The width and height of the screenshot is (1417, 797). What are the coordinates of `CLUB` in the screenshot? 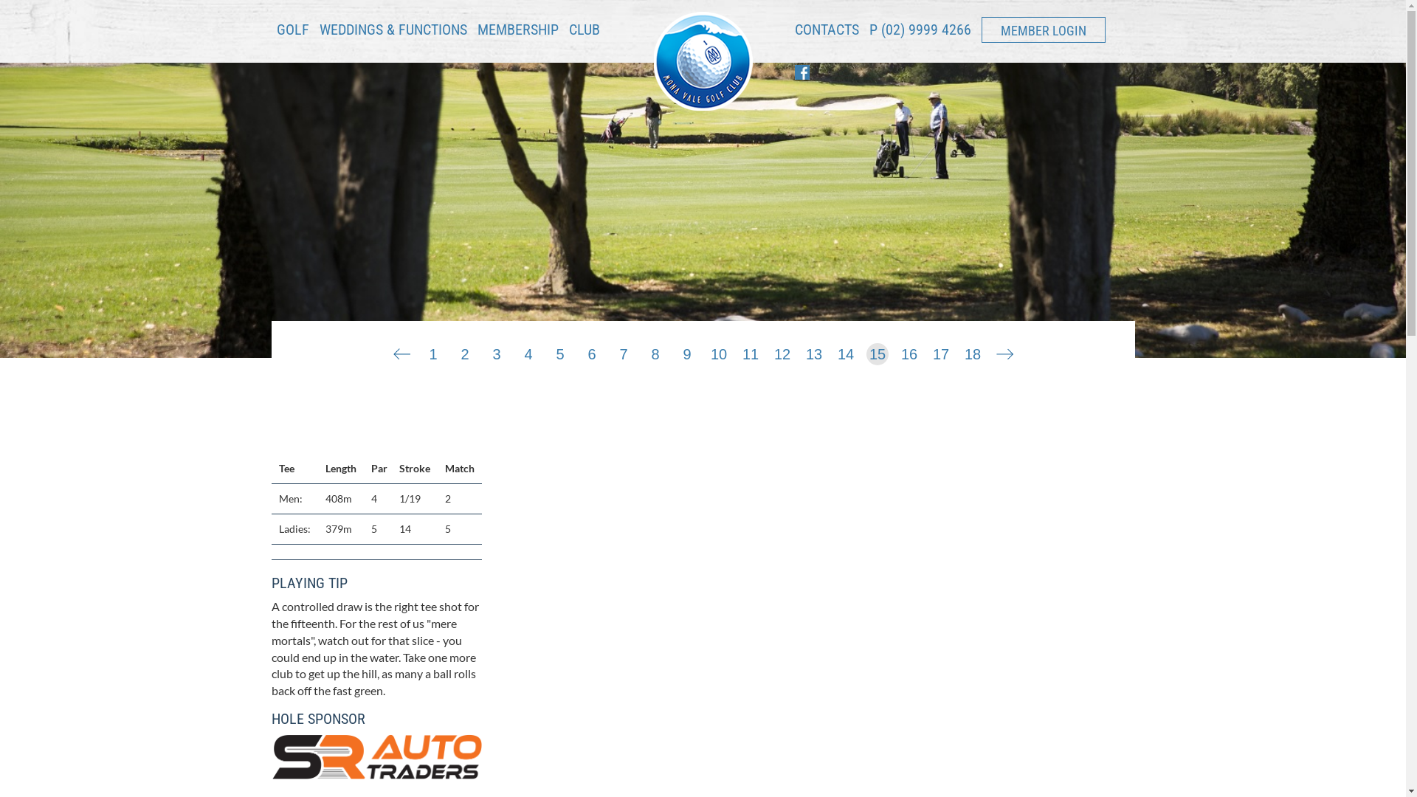 It's located at (584, 35).